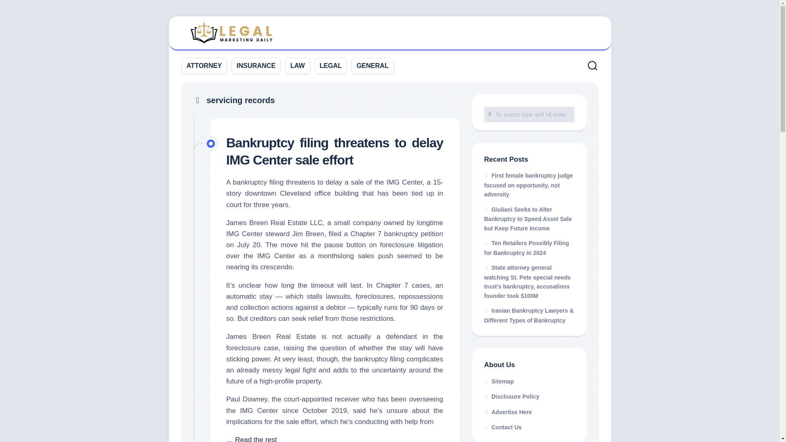 The image size is (786, 442). I want to click on GENERAL, so click(373, 65).